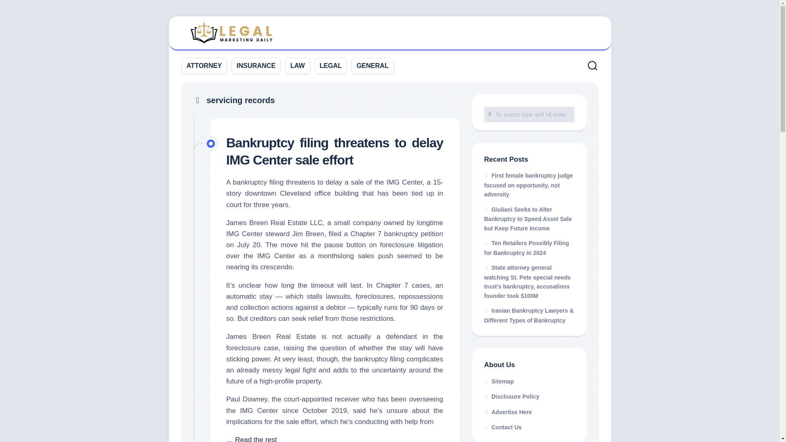 The image size is (786, 442). I want to click on GENERAL, so click(373, 65).